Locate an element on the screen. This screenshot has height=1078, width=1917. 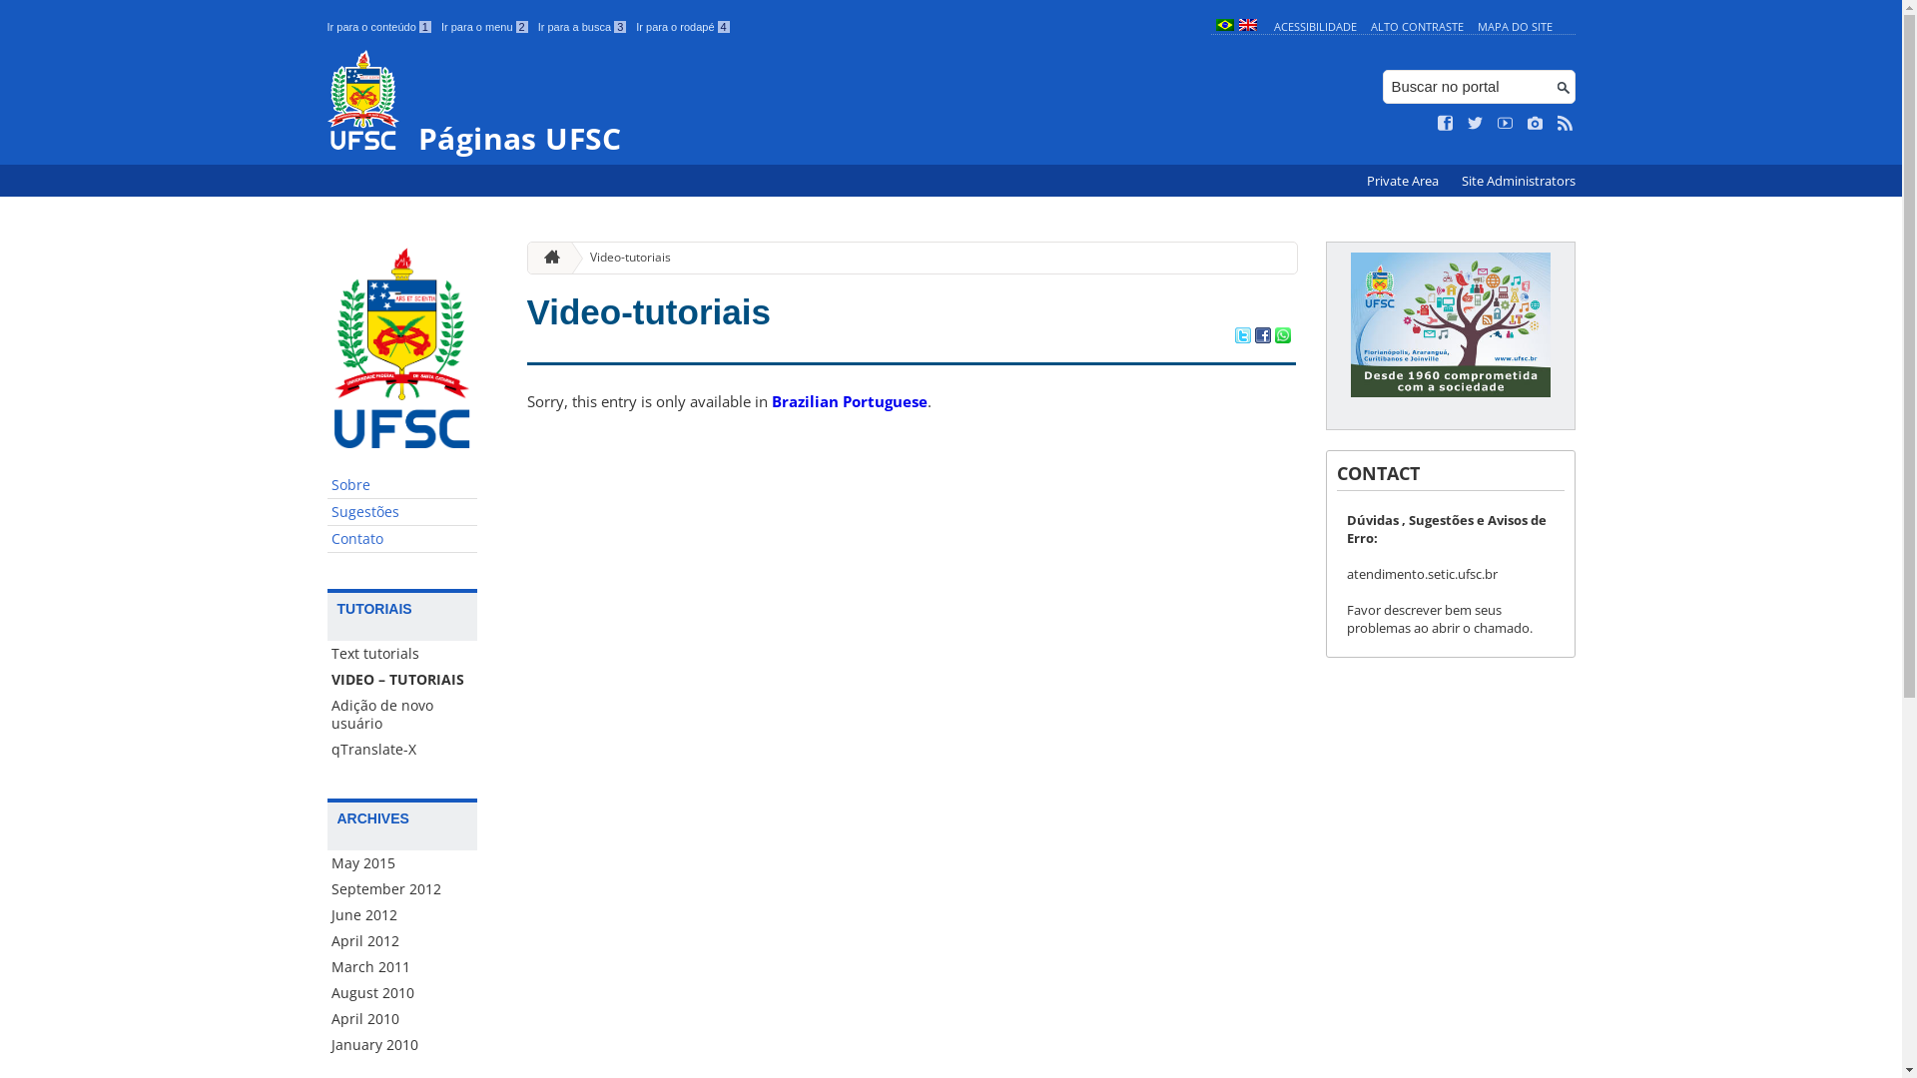
Veja no Instagram is located at coordinates (1536, 124).